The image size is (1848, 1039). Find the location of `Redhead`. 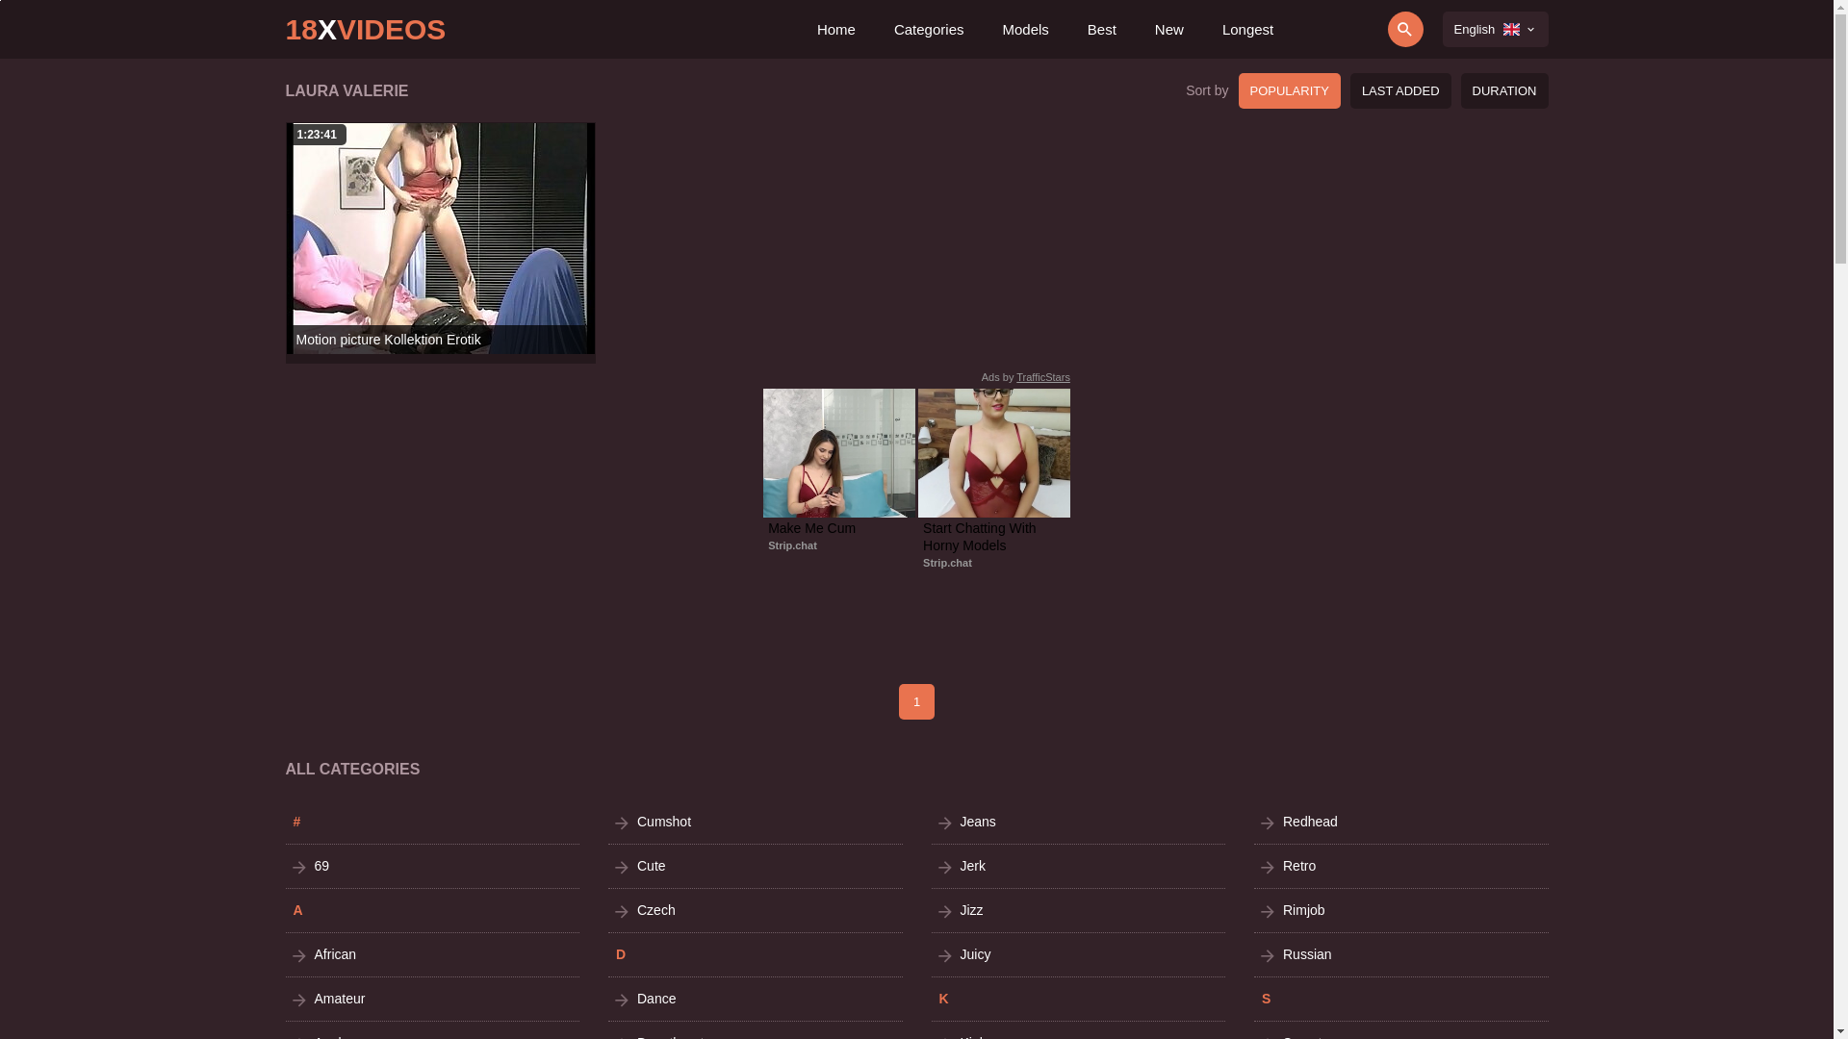

Redhead is located at coordinates (1401, 822).